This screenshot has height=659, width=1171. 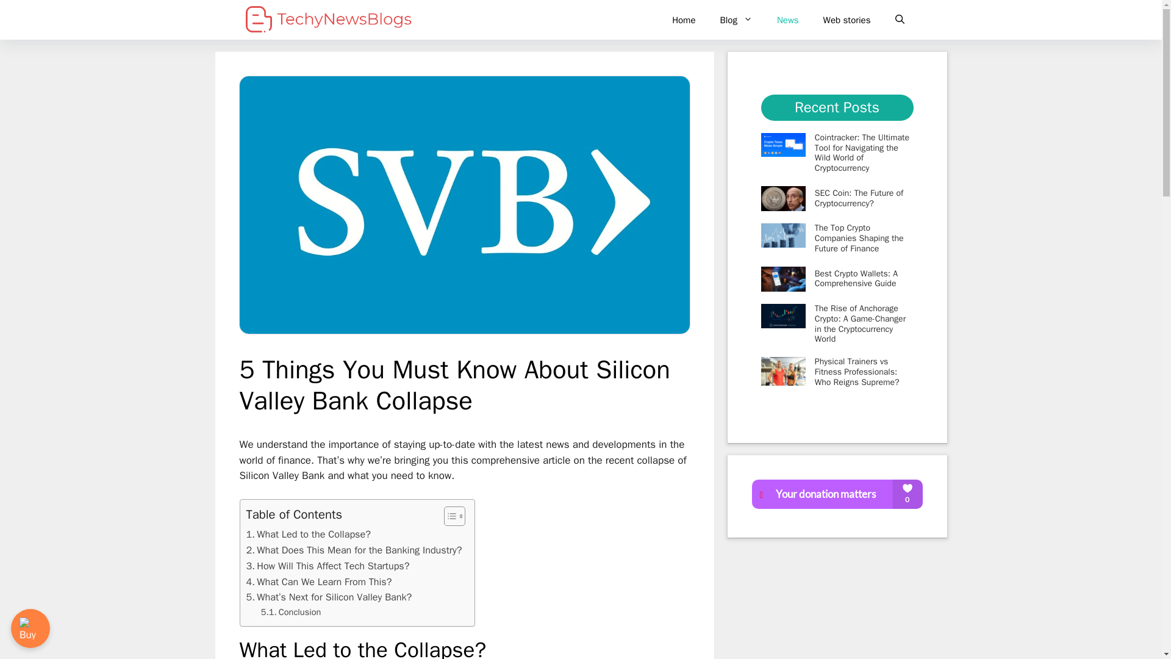 What do you see at coordinates (319, 582) in the screenshot?
I see `What Can We Learn From This?` at bounding box center [319, 582].